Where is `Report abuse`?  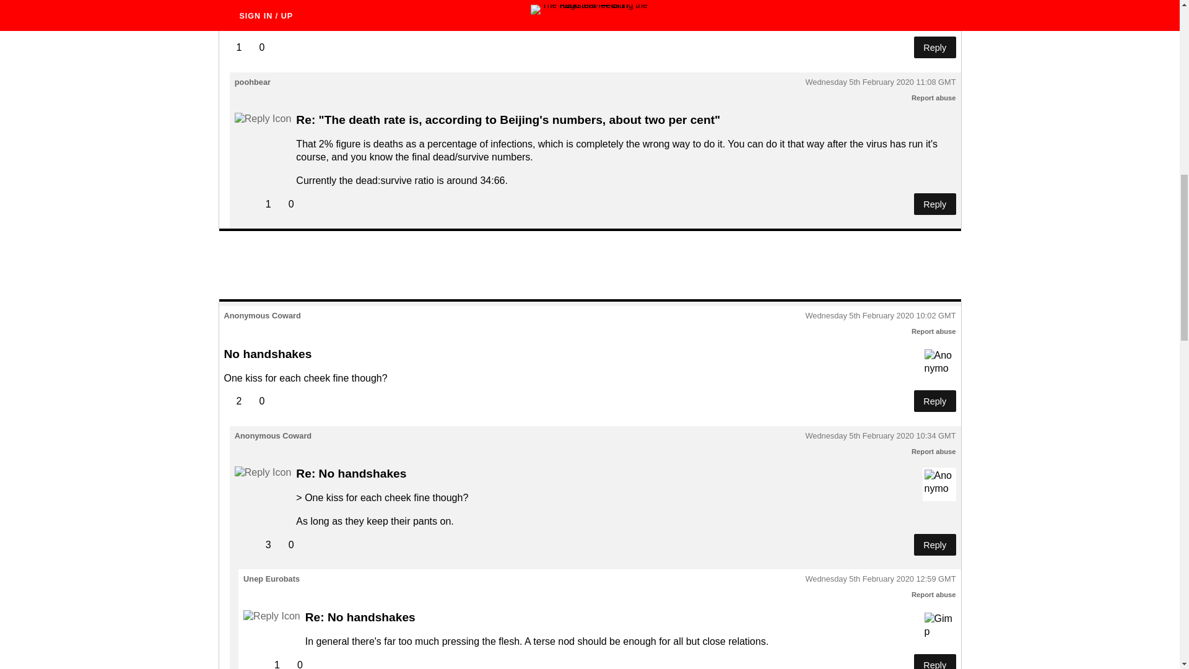
Report abuse is located at coordinates (934, 98).